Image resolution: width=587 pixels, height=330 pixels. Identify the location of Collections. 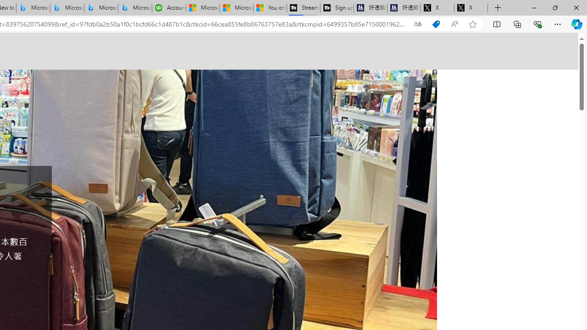
(517, 24).